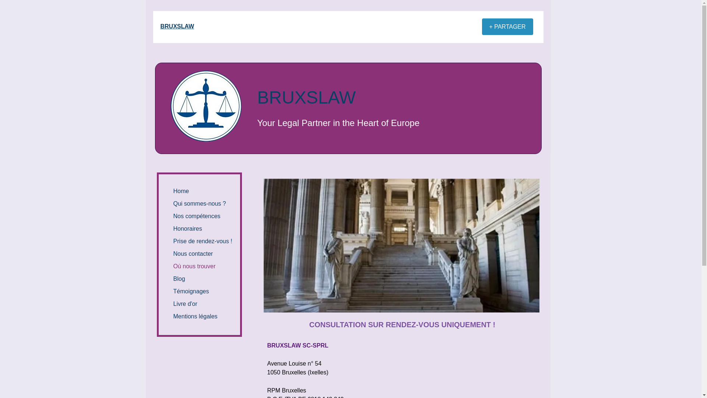  Describe the element at coordinates (177, 27) in the screenshot. I see `BRUXSLAW` at that location.